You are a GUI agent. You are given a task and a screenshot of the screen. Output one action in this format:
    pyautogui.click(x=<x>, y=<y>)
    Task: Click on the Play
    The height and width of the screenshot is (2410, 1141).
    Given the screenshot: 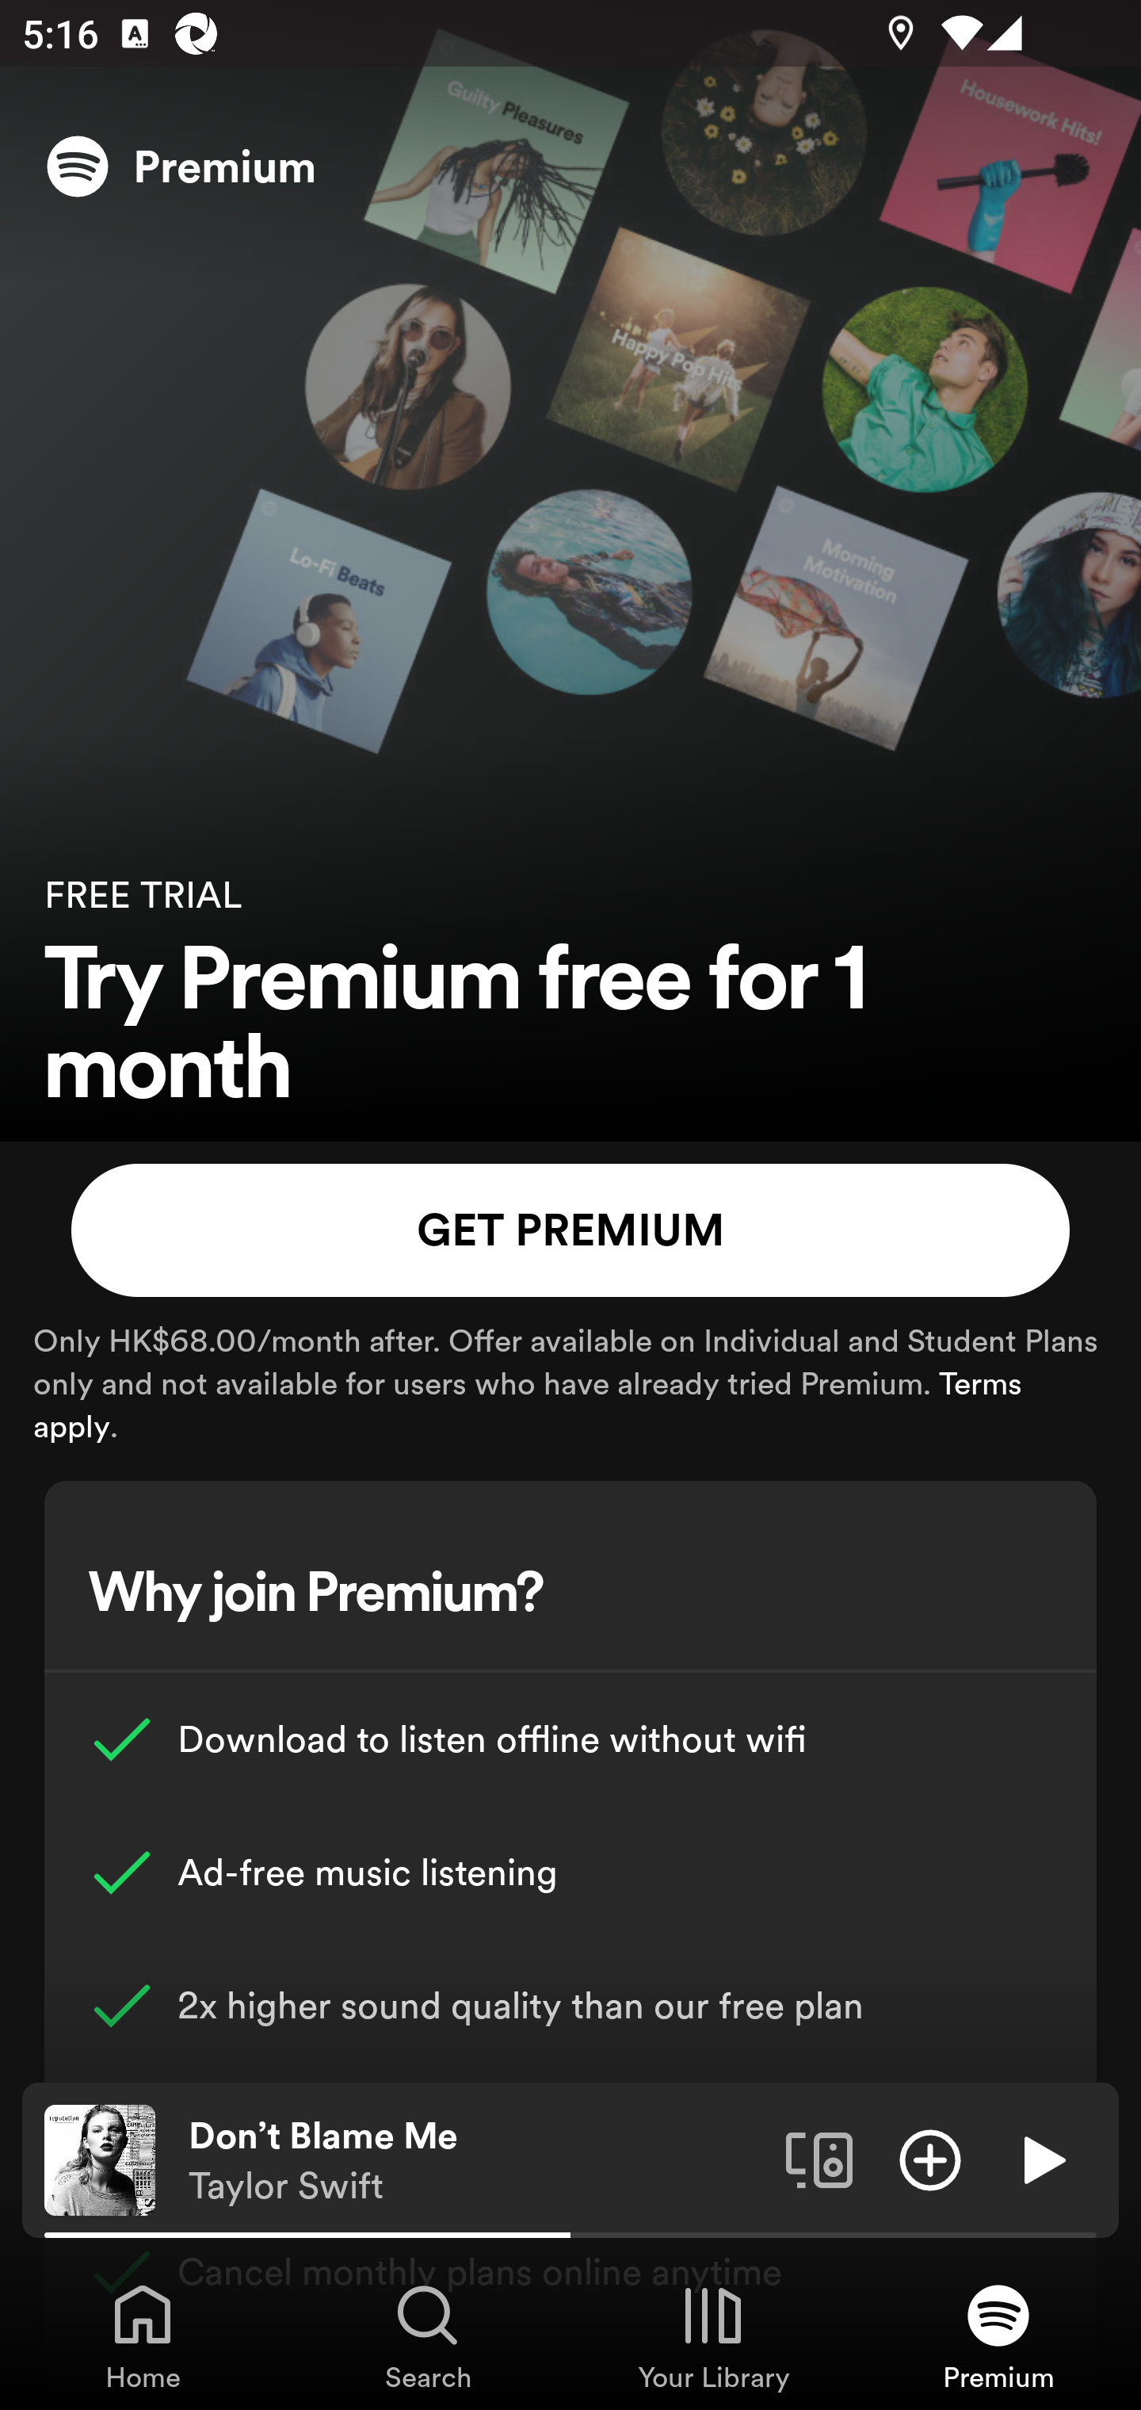 What is the action you would take?
    pyautogui.click(x=1041, y=2159)
    